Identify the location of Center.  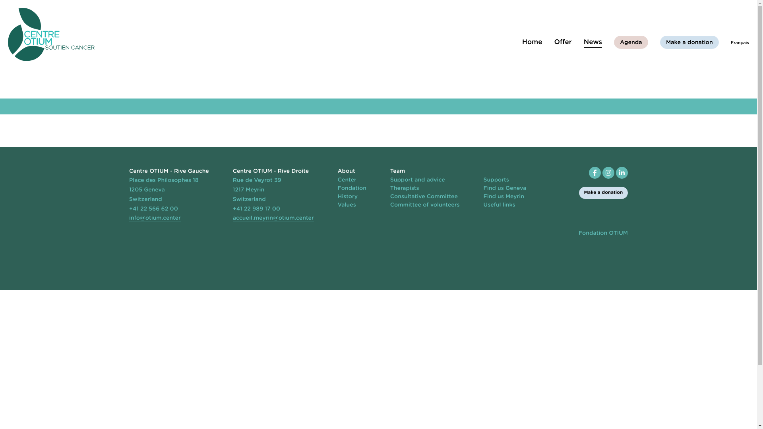
(347, 180).